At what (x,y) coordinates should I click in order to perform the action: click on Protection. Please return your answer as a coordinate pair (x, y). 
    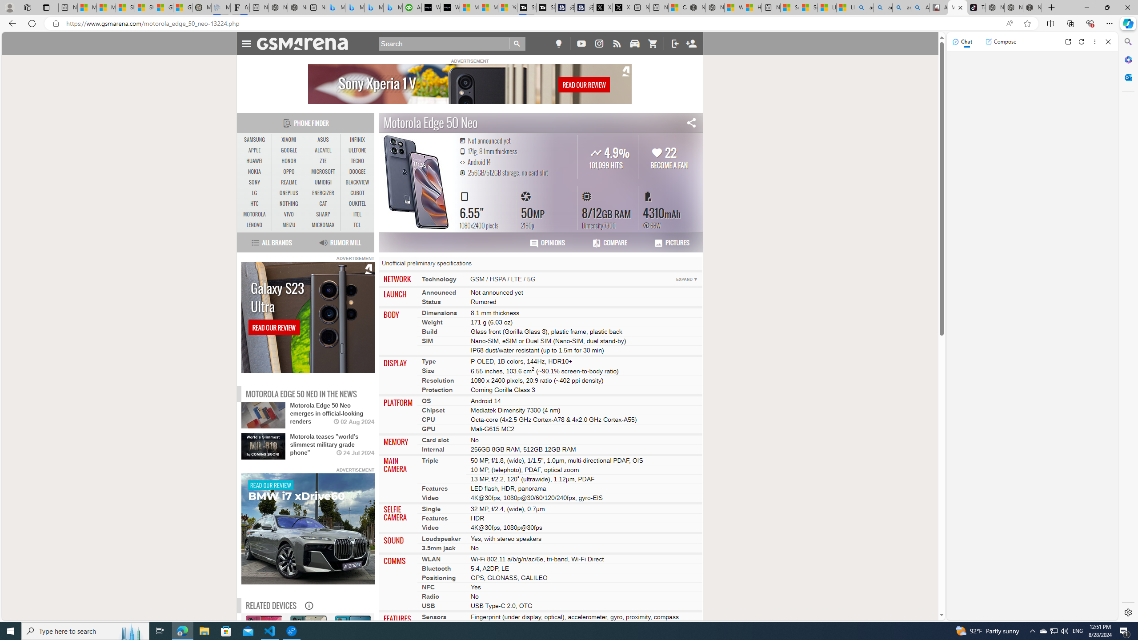
    Looking at the image, I should click on (437, 389).